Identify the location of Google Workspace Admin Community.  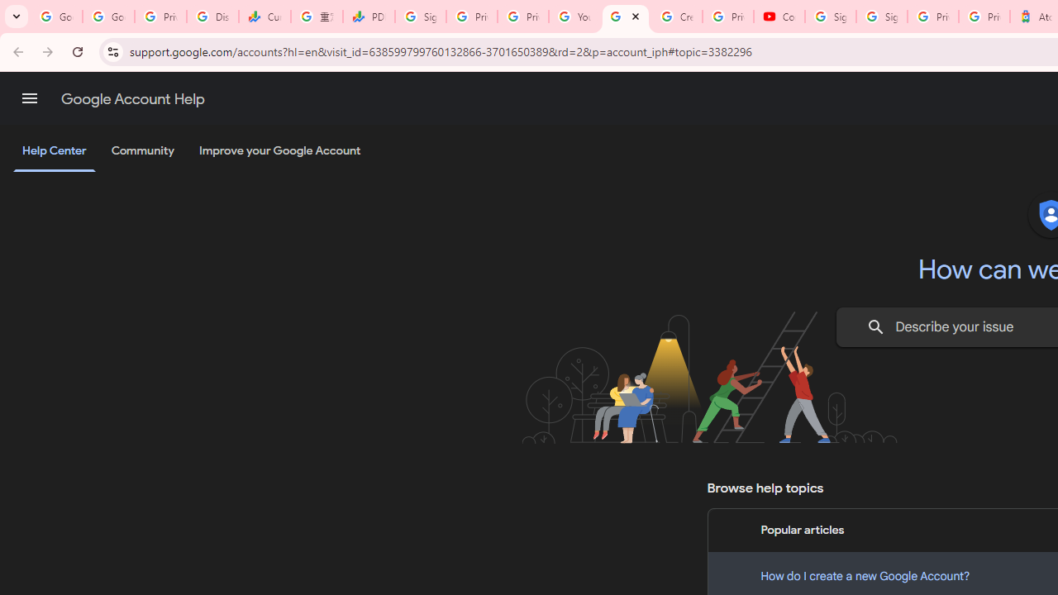
(56, 17).